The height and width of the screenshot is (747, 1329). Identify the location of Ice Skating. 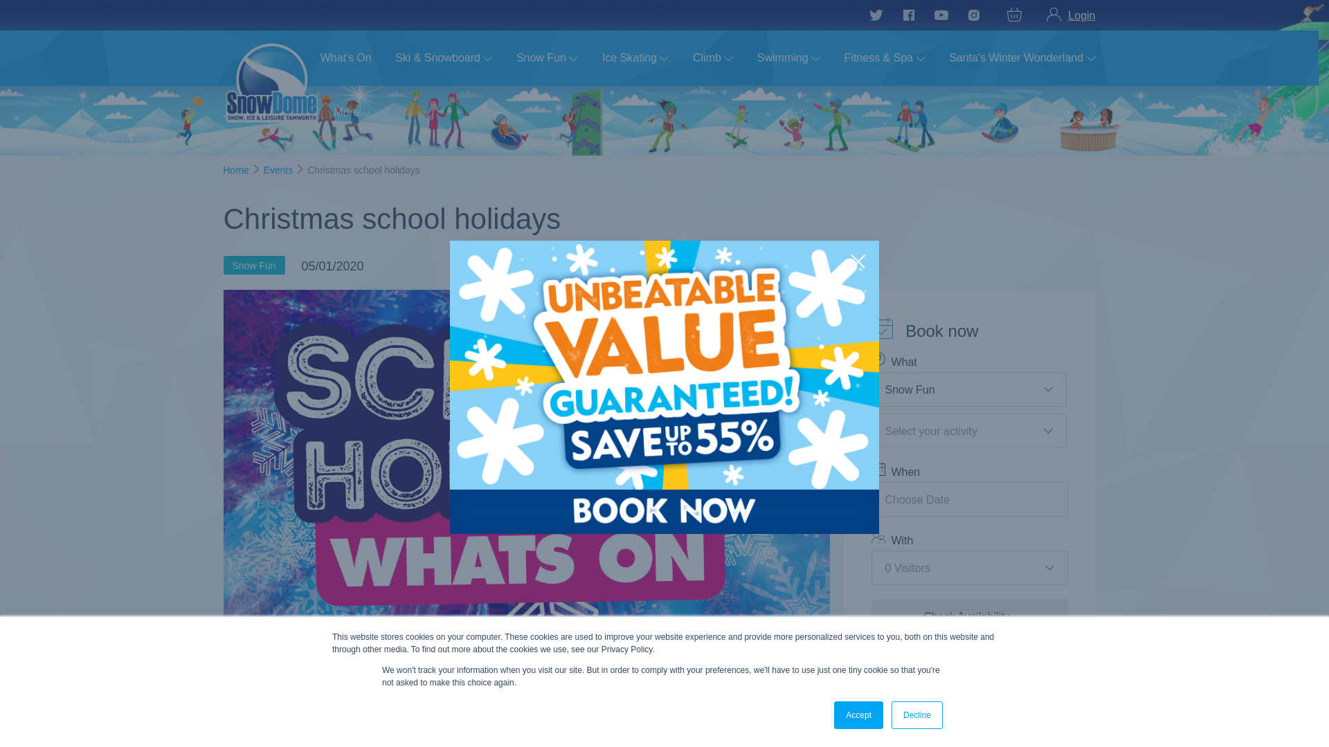
(544, 701).